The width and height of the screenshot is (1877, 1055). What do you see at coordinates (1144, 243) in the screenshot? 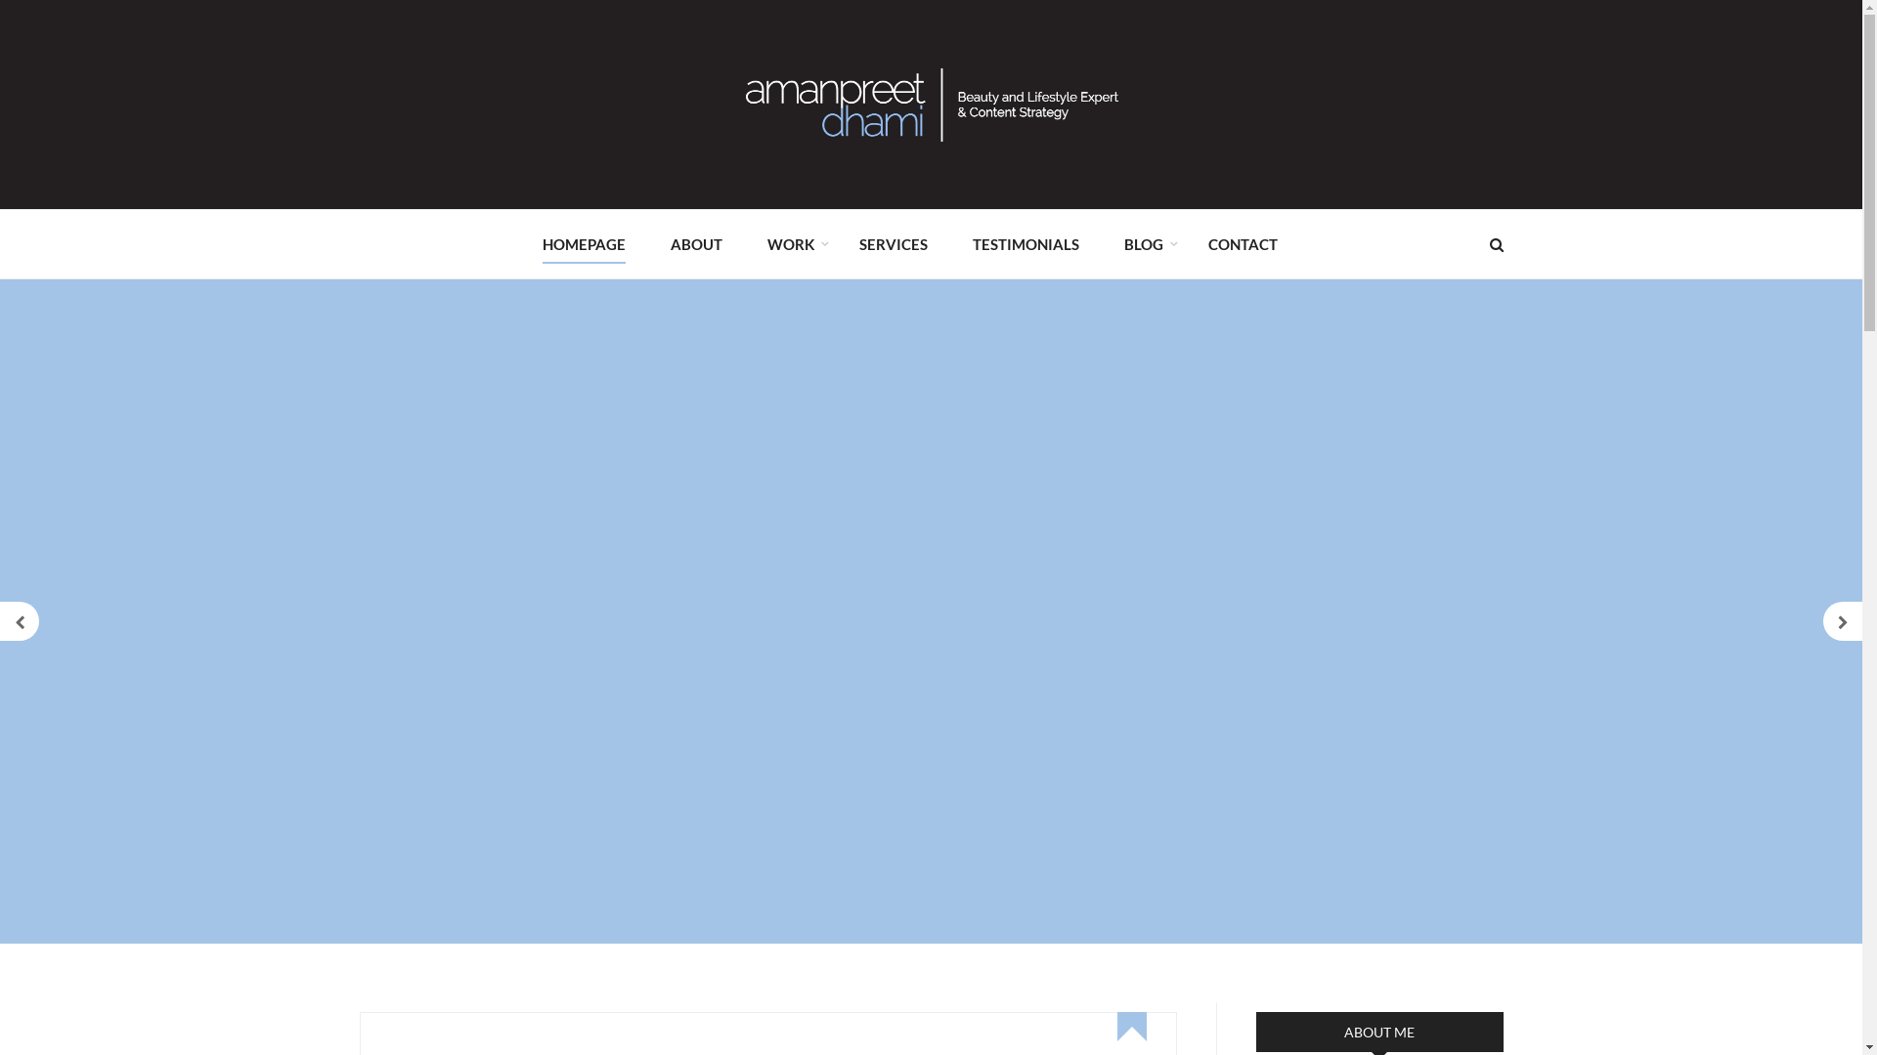
I see `BLOG` at bounding box center [1144, 243].